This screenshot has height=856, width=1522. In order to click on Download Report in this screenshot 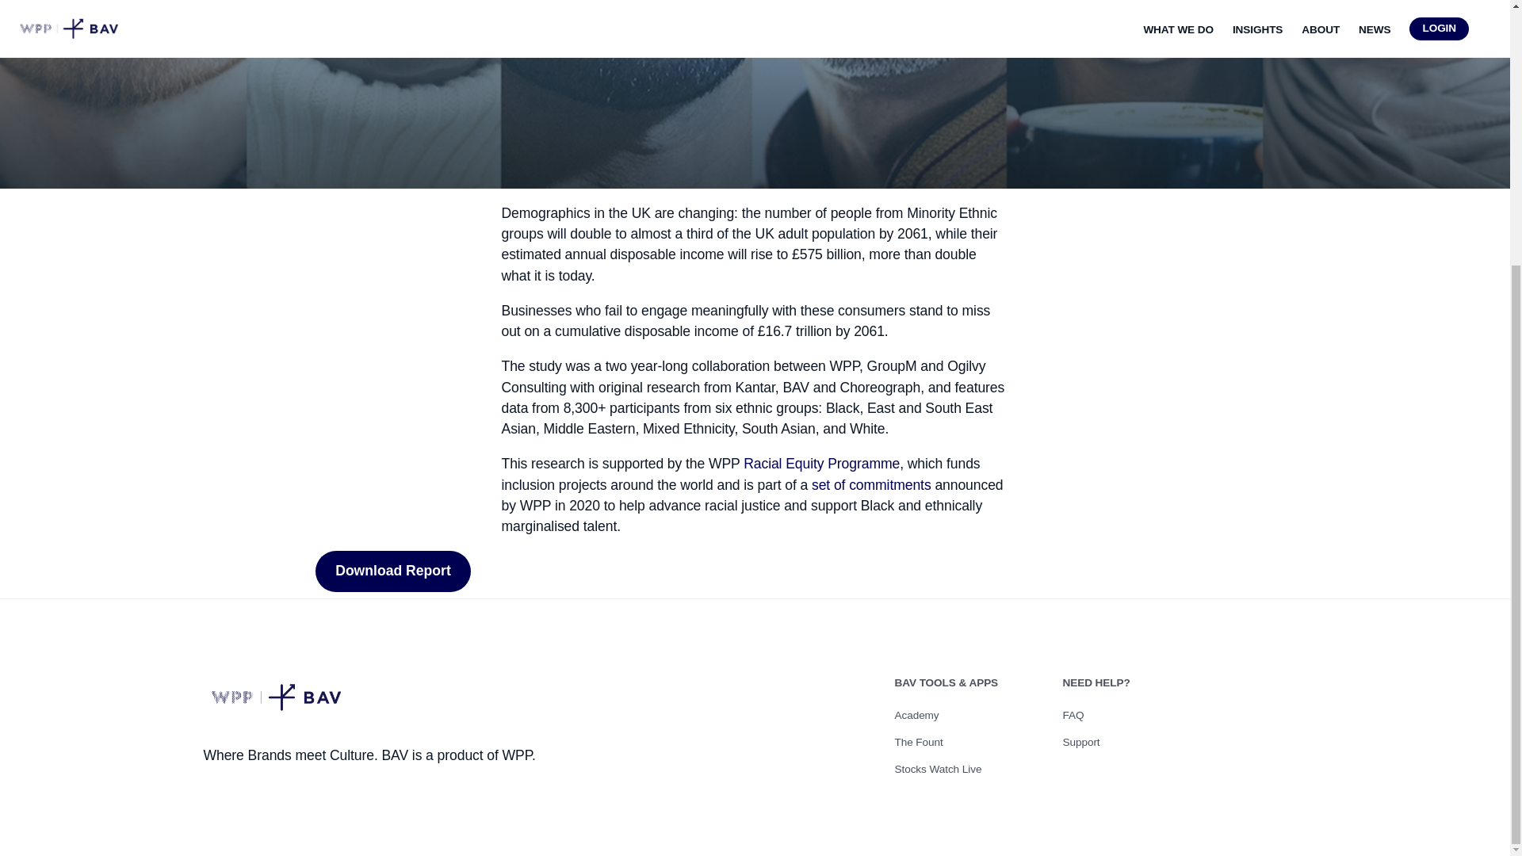, I will do `click(392, 571)`.